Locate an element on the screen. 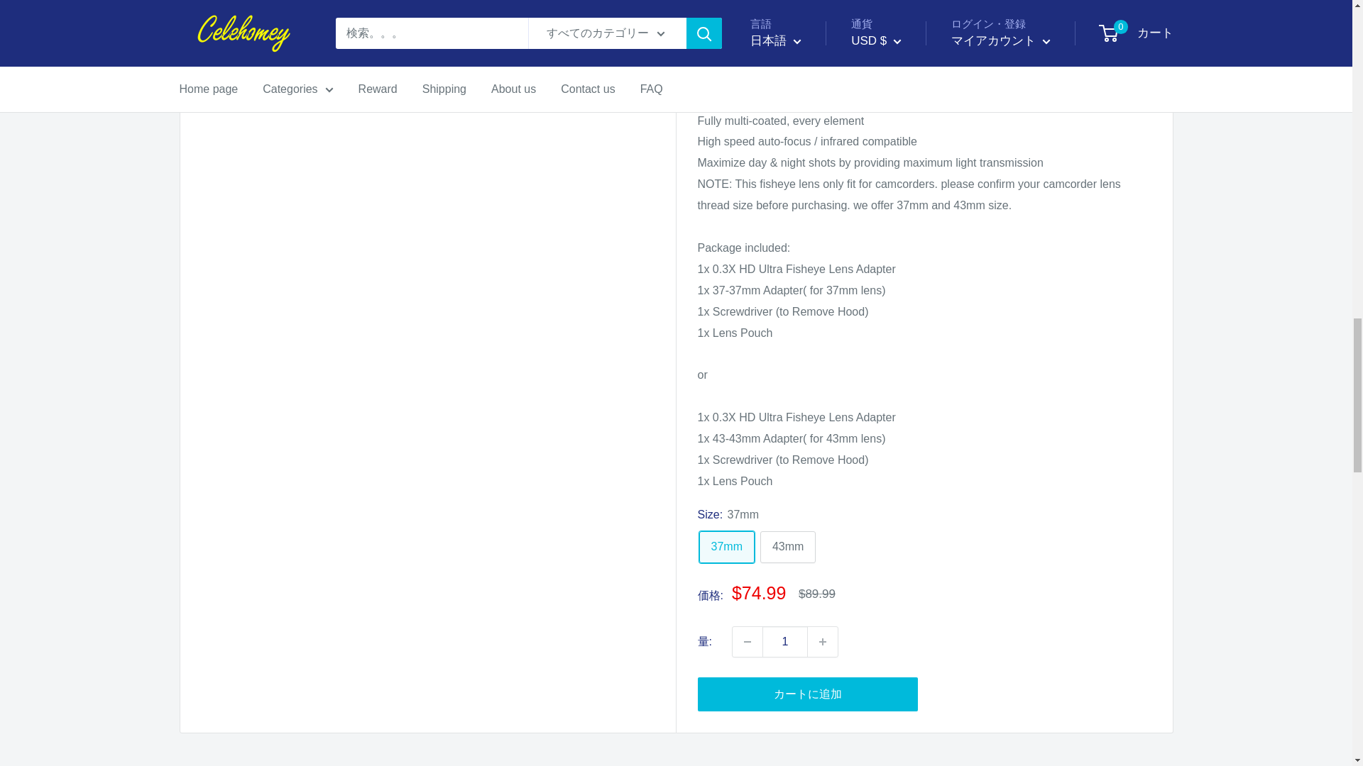 The width and height of the screenshot is (1363, 766). 1 is located at coordinates (785, 641).